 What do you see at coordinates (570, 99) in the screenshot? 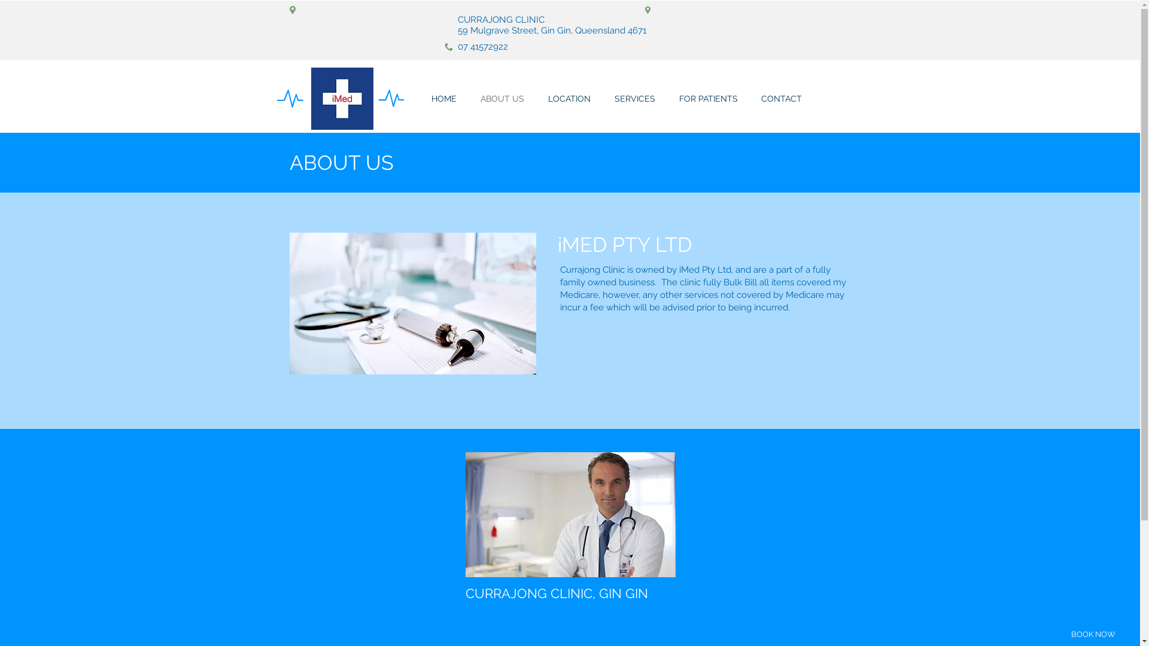
I see `LOCATION` at bounding box center [570, 99].